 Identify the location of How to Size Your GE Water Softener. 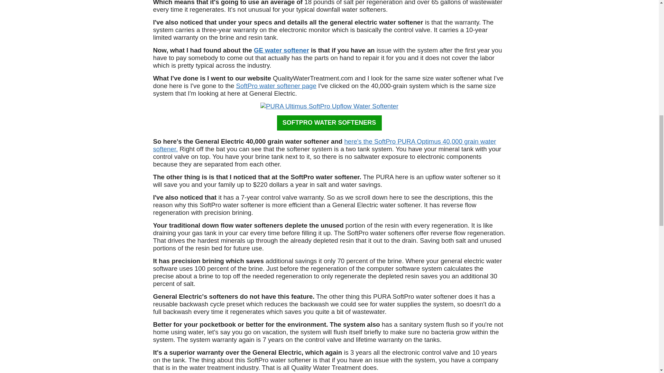
(282, 50).